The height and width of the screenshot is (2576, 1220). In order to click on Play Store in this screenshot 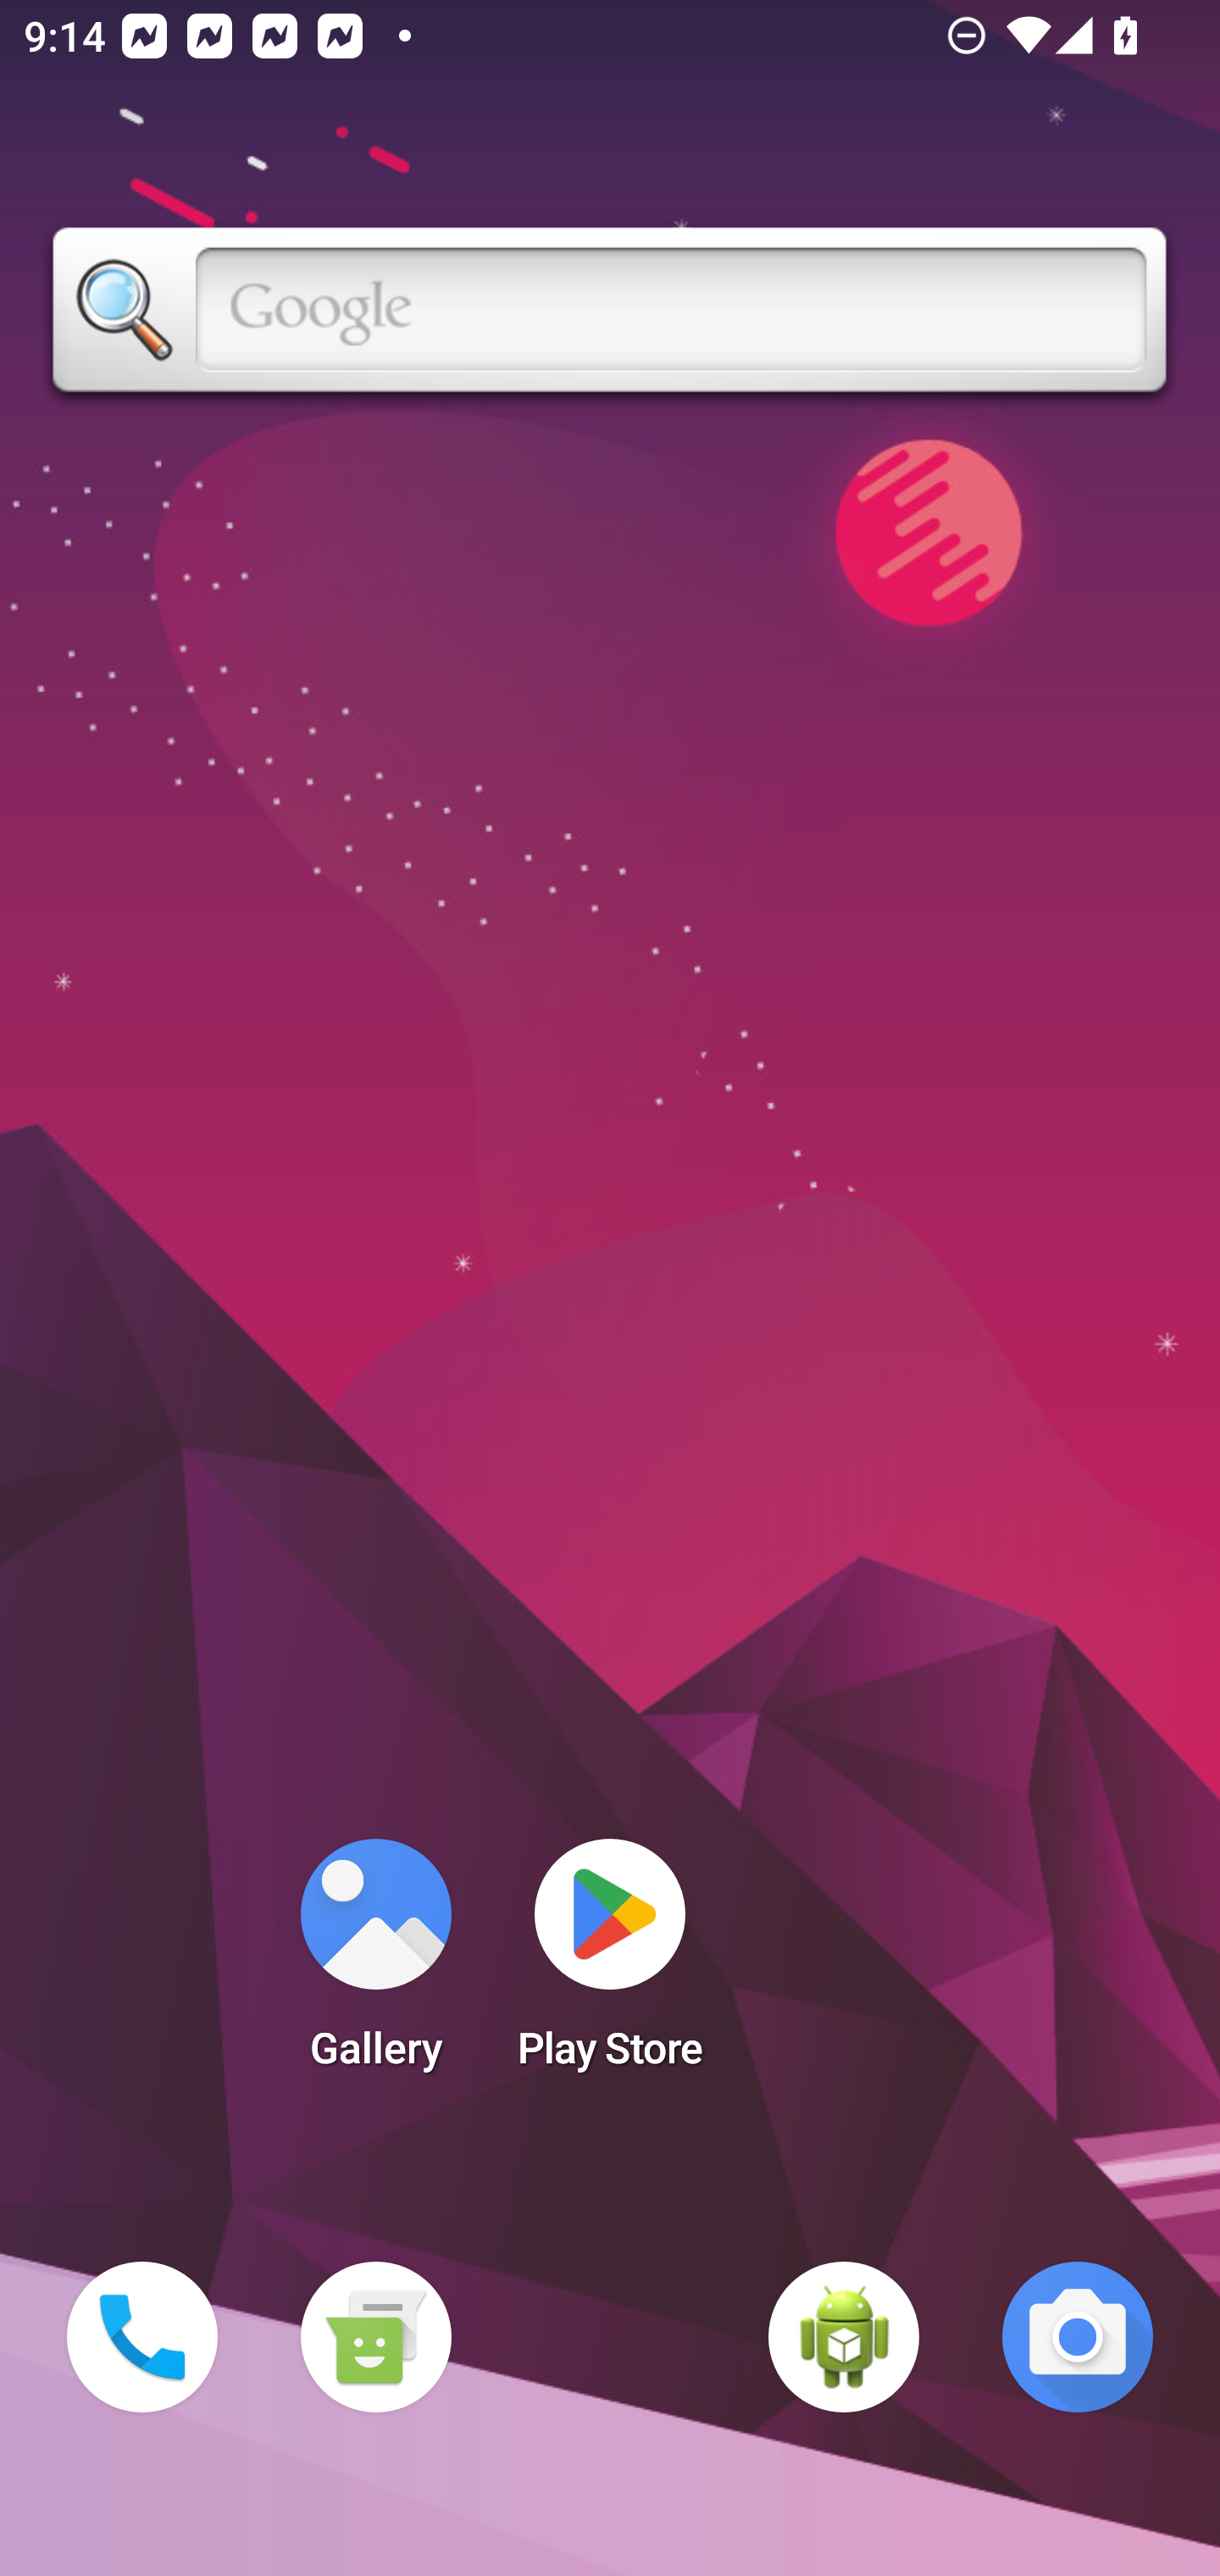, I will do `click(610, 1964)`.